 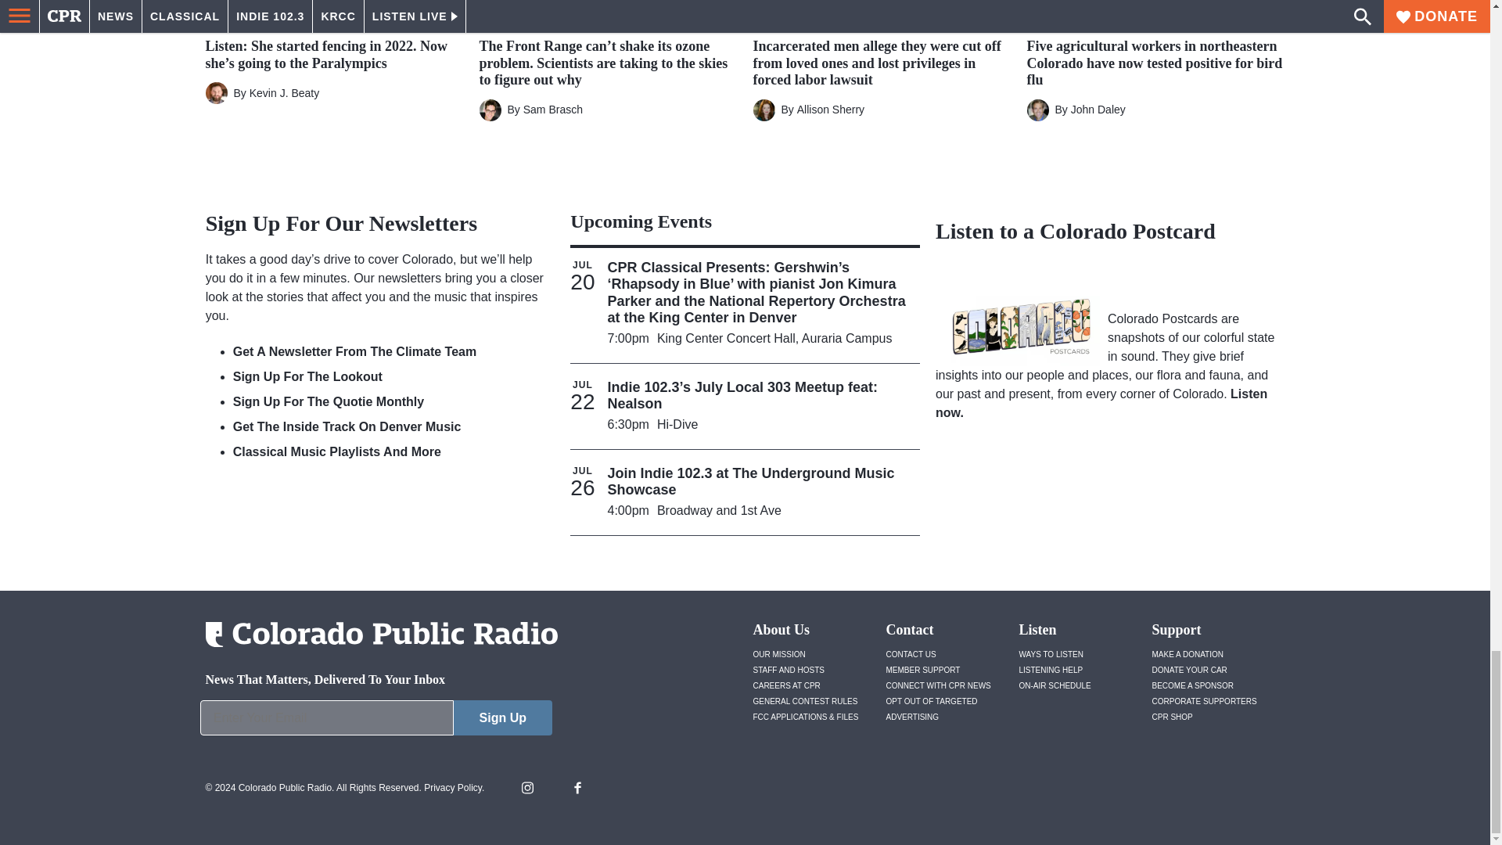 What do you see at coordinates (375, 721) in the screenshot?
I see `footer` at bounding box center [375, 721].